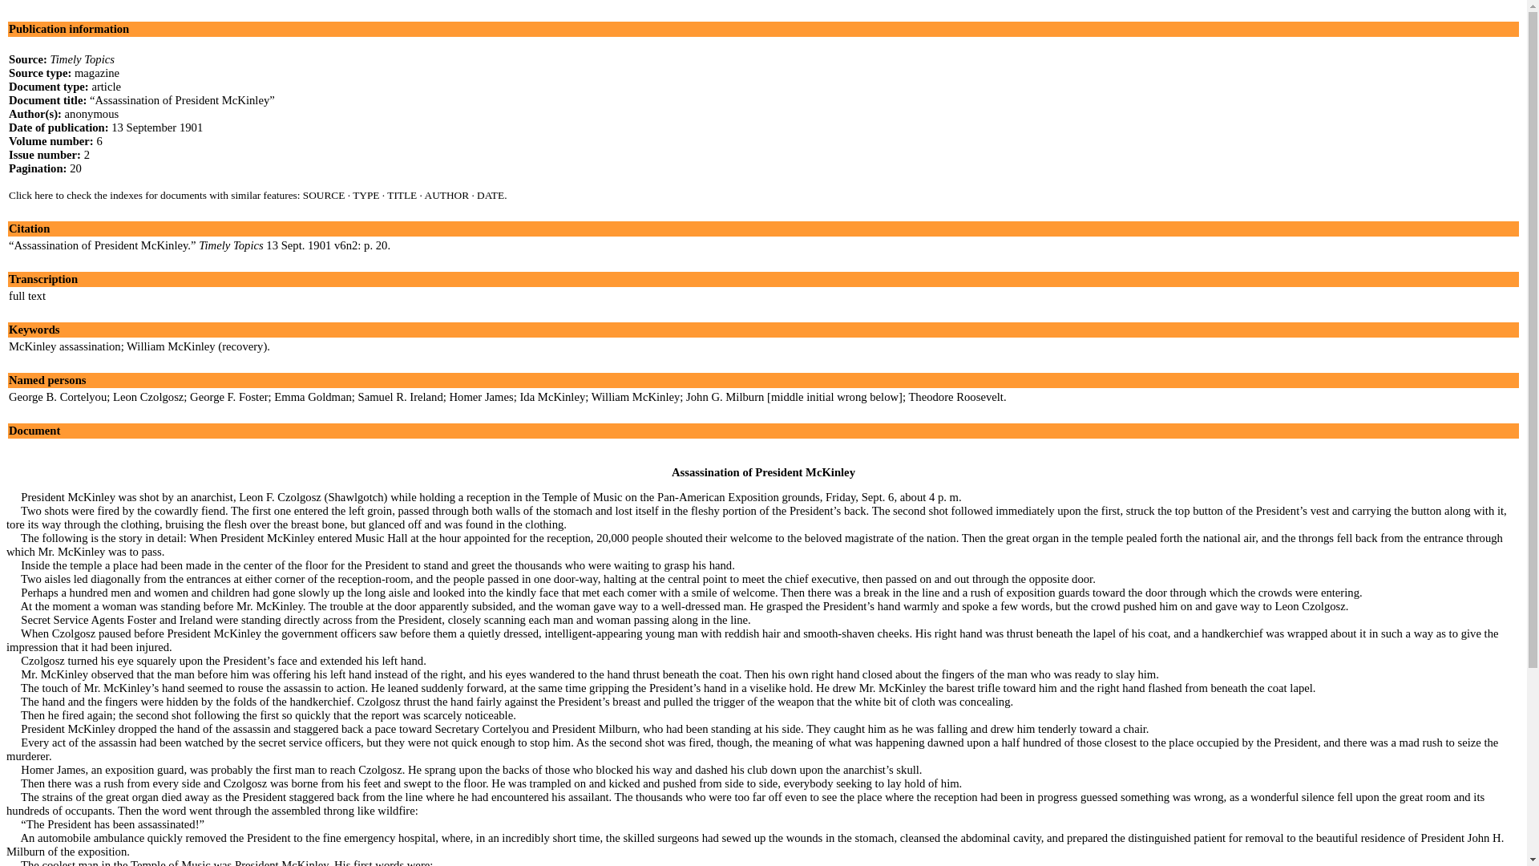  I want to click on TYPE, so click(366, 195).